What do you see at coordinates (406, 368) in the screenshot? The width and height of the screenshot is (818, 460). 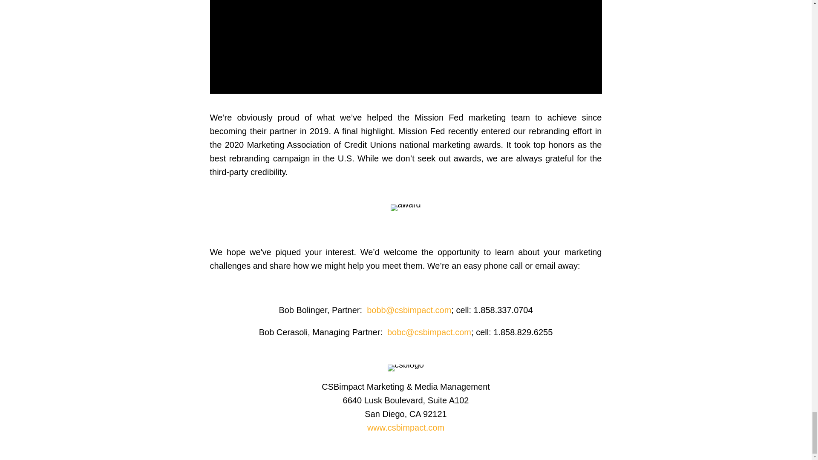 I see `csblogo` at bounding box center [406, 368].